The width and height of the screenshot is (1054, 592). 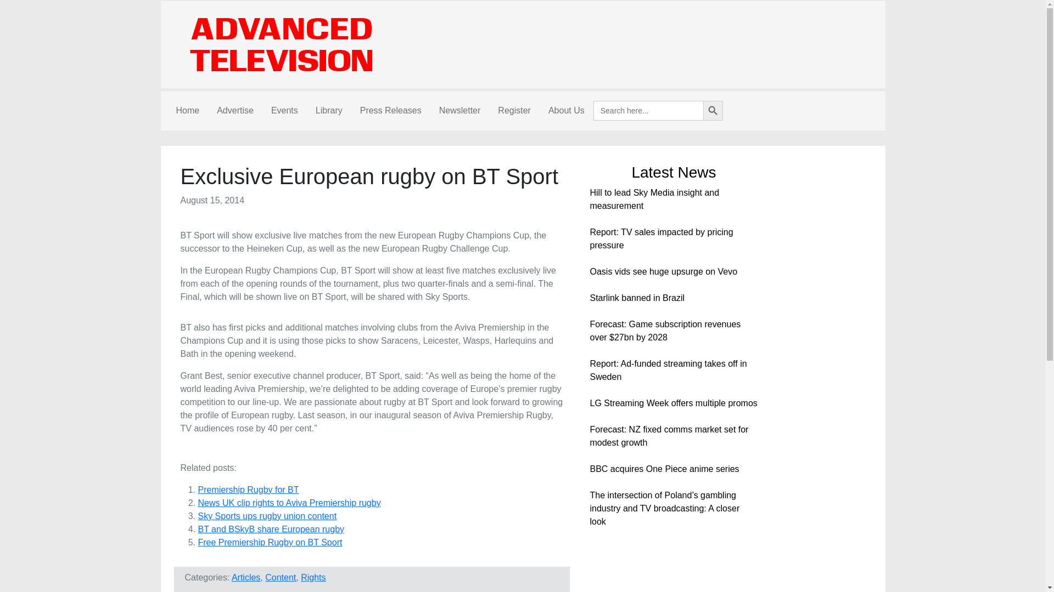 I want to click on Search Button, so click(x=713, y=111).